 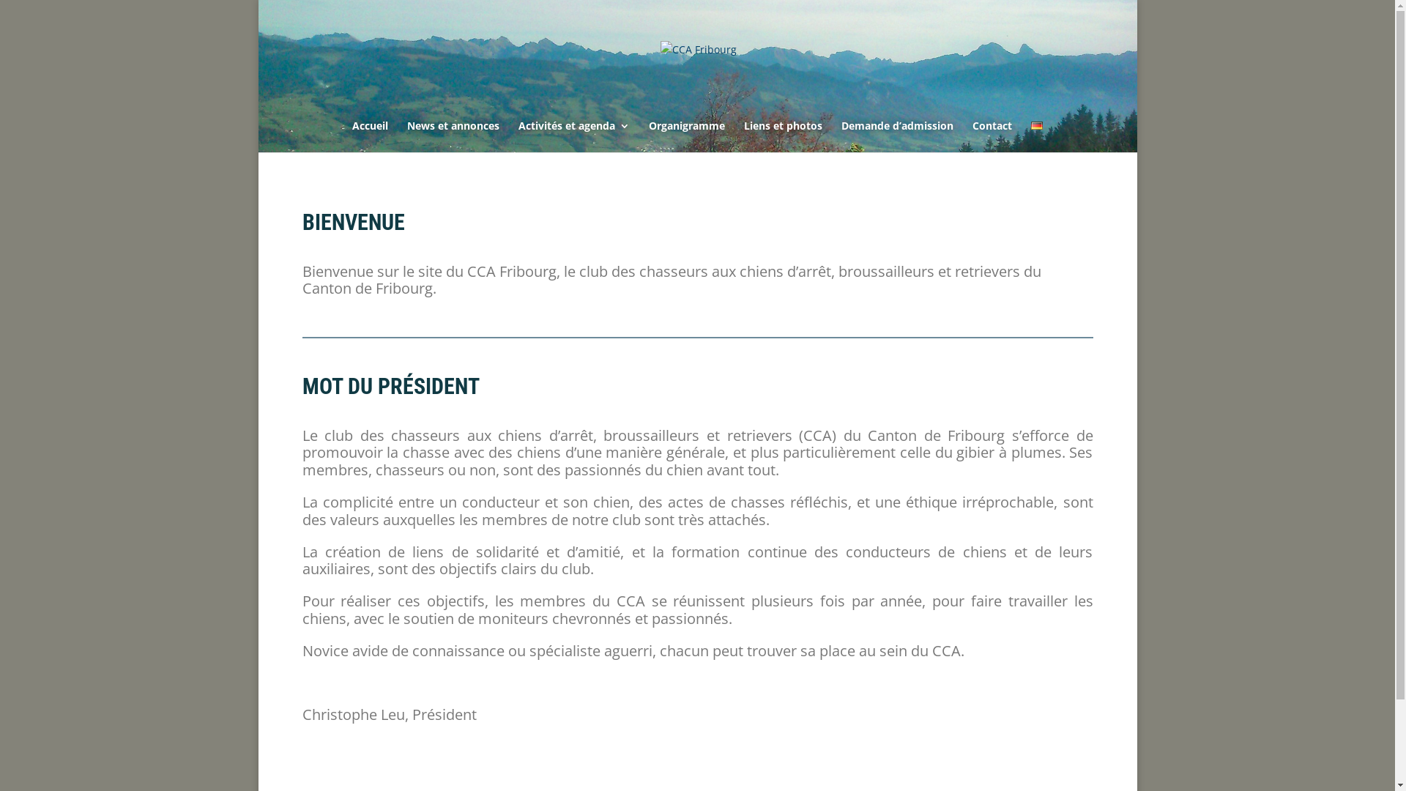 I want to click on Contact, so click(x=992, y=136).